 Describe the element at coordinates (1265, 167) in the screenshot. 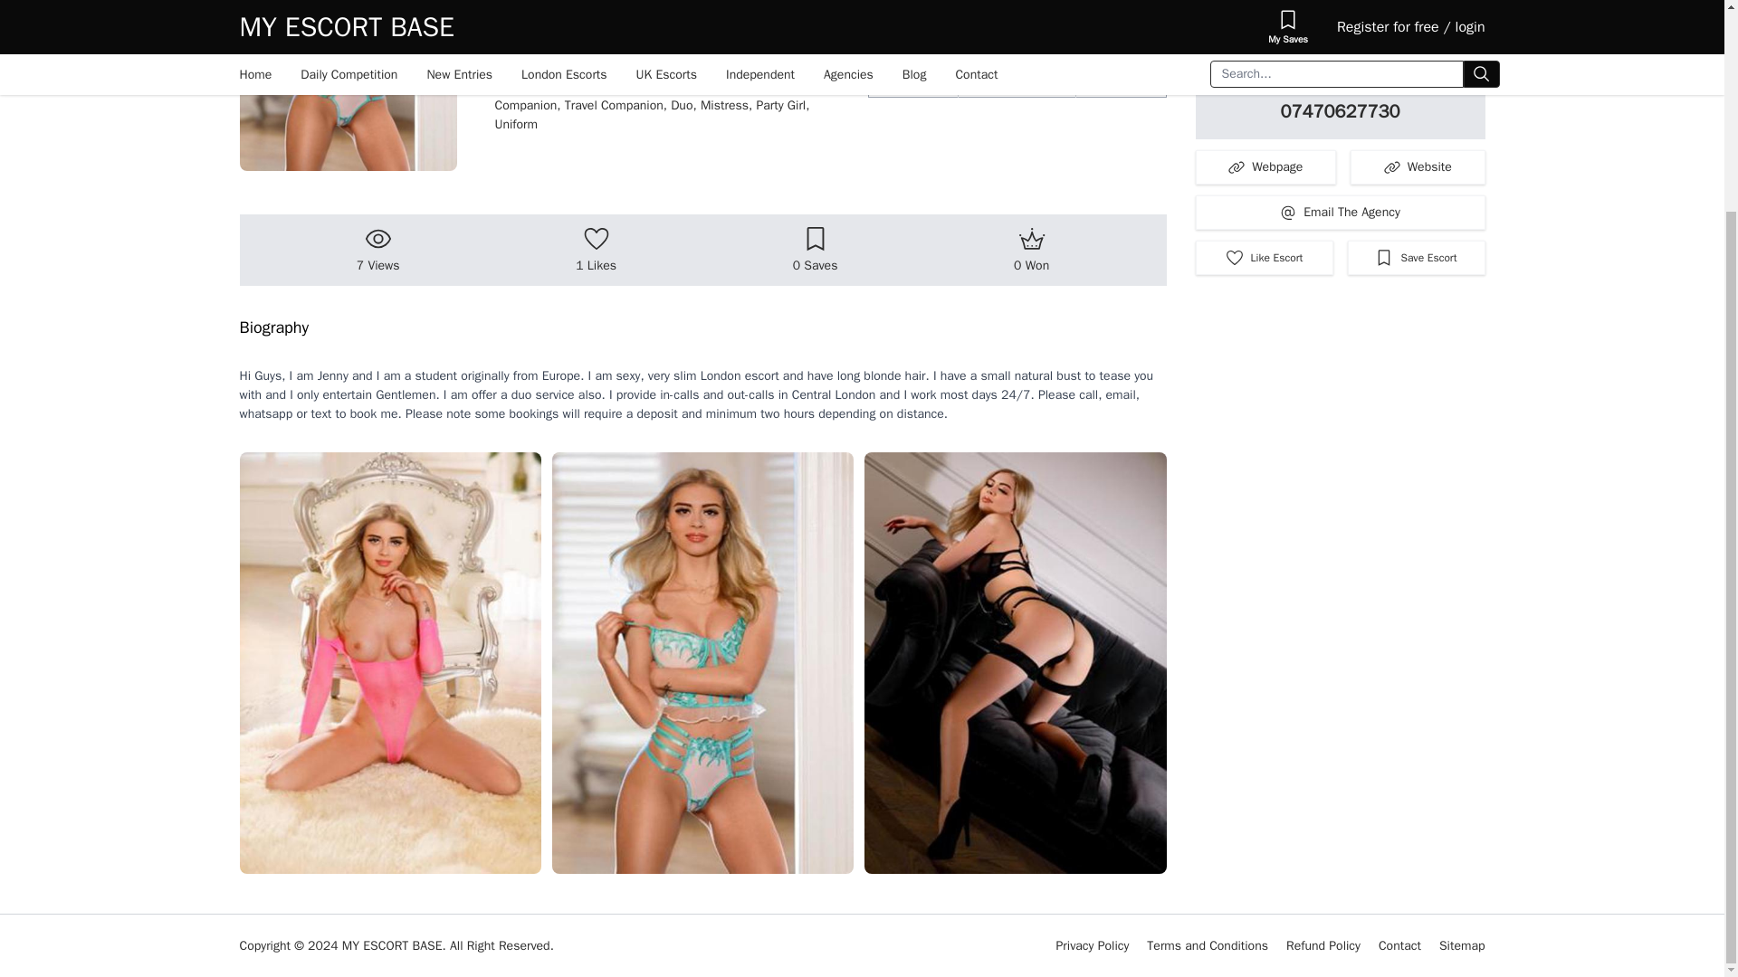

I see `Webpage` at that location.